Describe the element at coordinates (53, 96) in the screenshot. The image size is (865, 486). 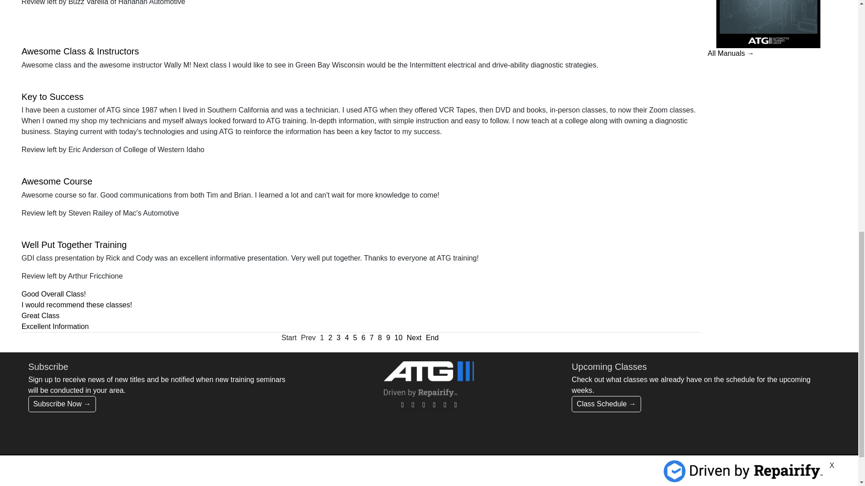
I see `Key to Success` at that location.